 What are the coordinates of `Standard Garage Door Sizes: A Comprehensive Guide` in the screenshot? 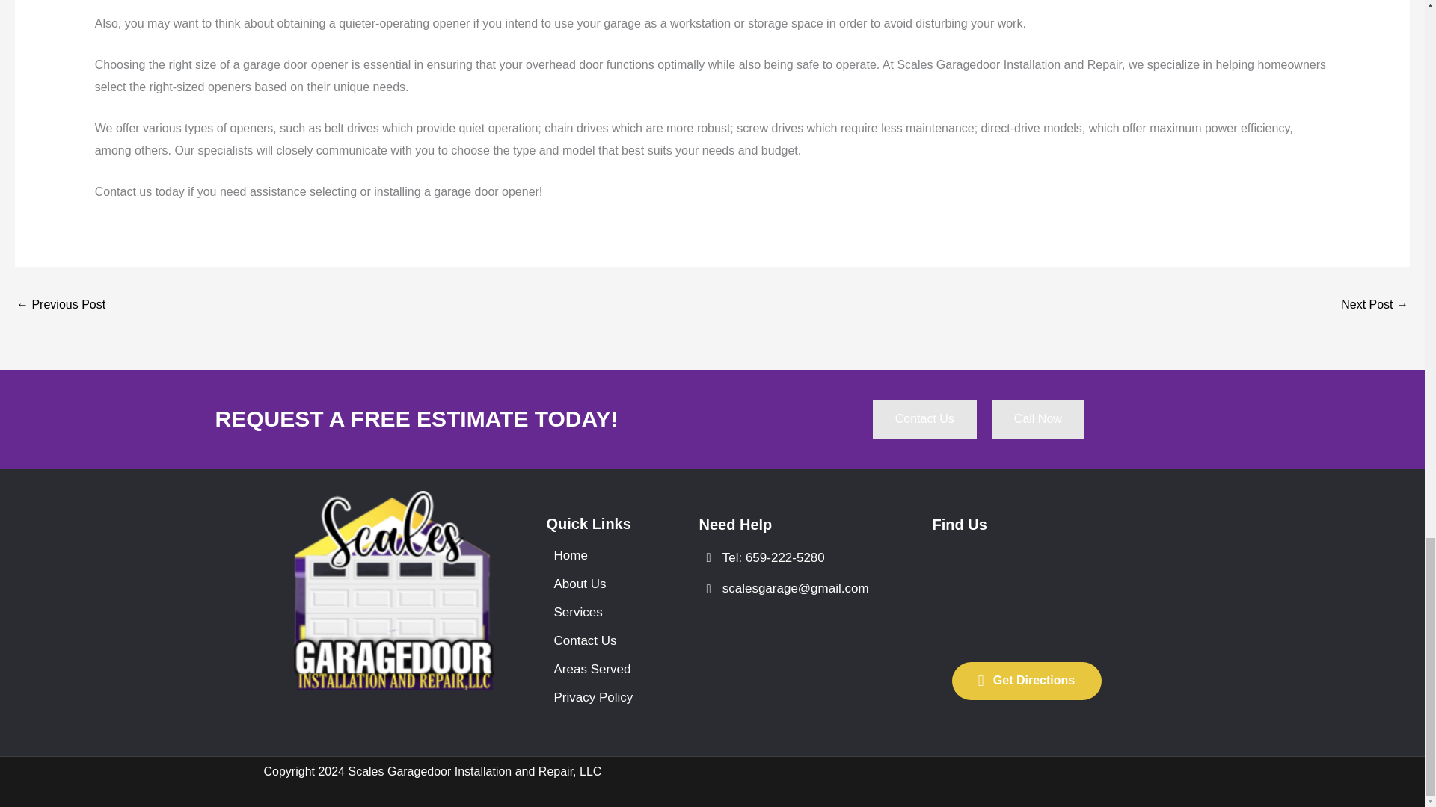 It's located at (60, 305).